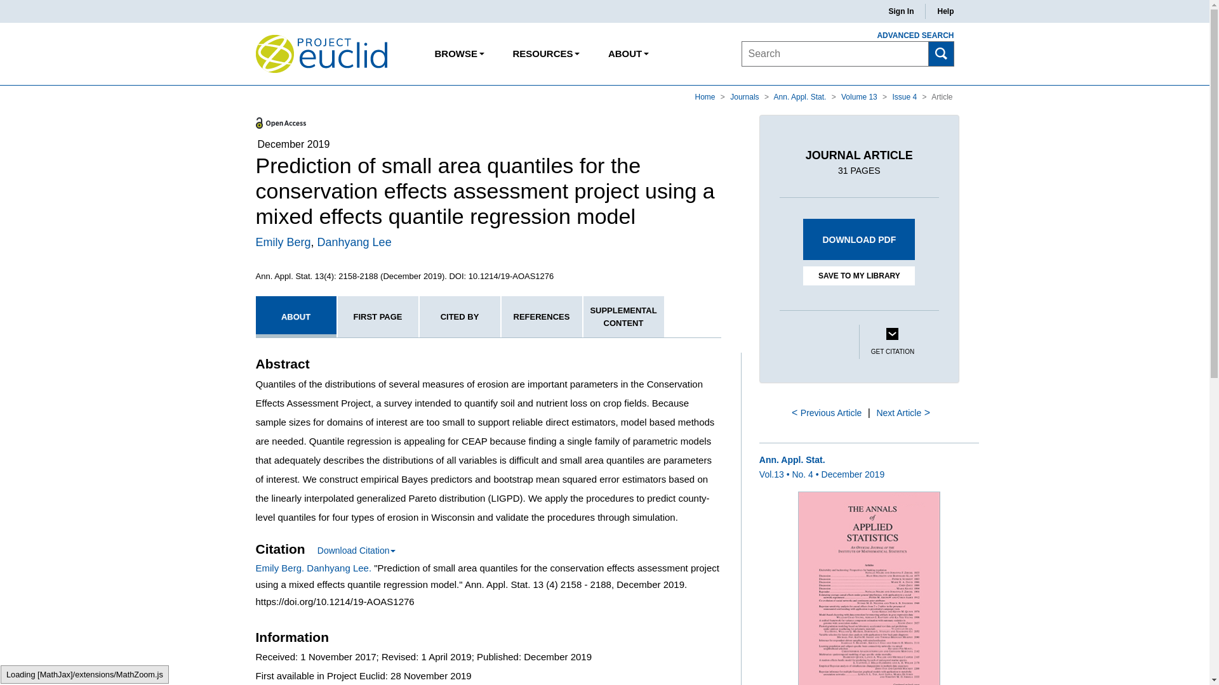 Image resolution: width=1219 pixels, height=685 pixels. What do you see at coordinates (460, 54) in the screenshot?
I see `BROWSE` at bounding box center [460, 54].